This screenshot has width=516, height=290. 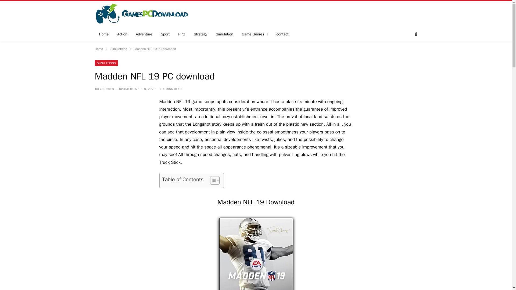 What do you see at coordinates (165, 34) in the screenshot?
I see `Sport` at bounding box center [165, 34].